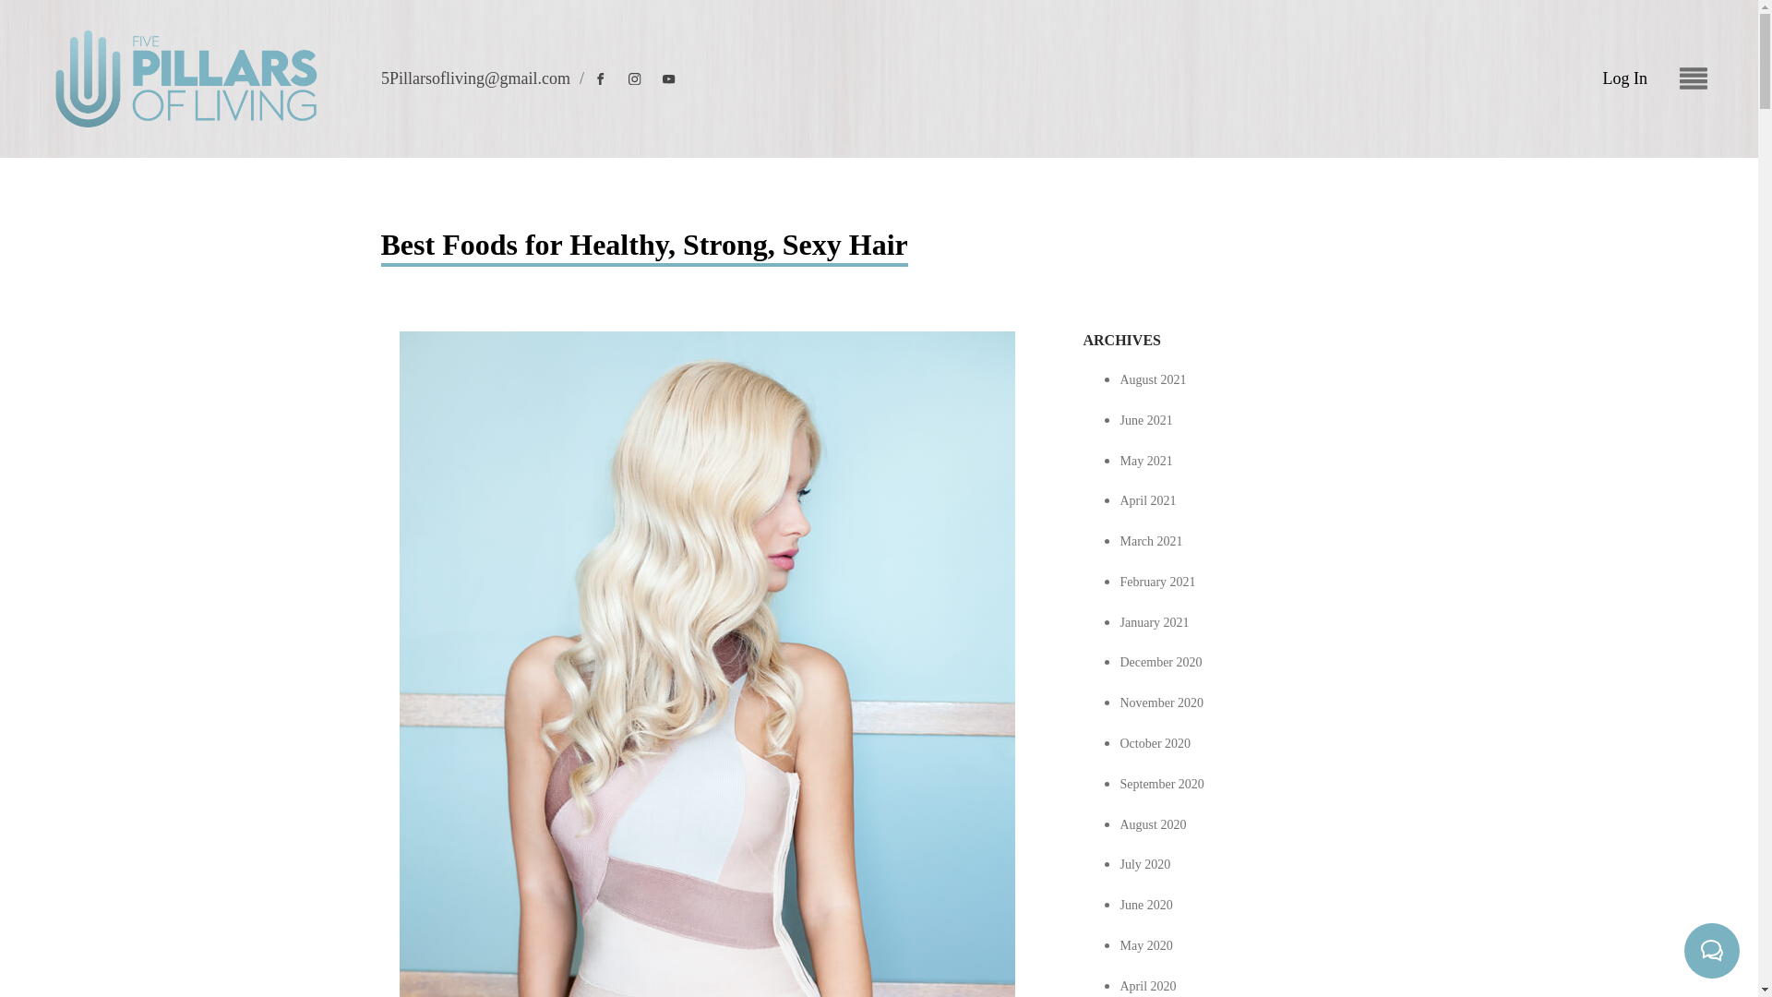  What do you see at coordinates (1148, 500) in the screenshot?
I see `April 2021` at bounding box center [1148, 500].